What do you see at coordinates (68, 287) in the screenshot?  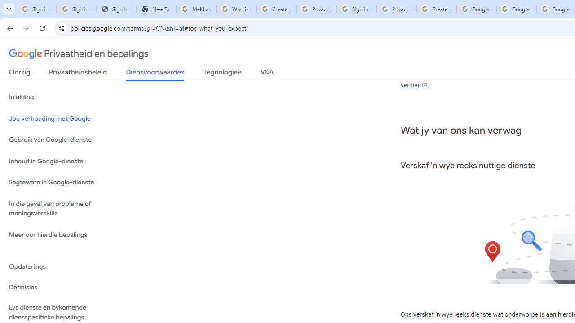 I see `Definisies` at bounding box center [68, 287].